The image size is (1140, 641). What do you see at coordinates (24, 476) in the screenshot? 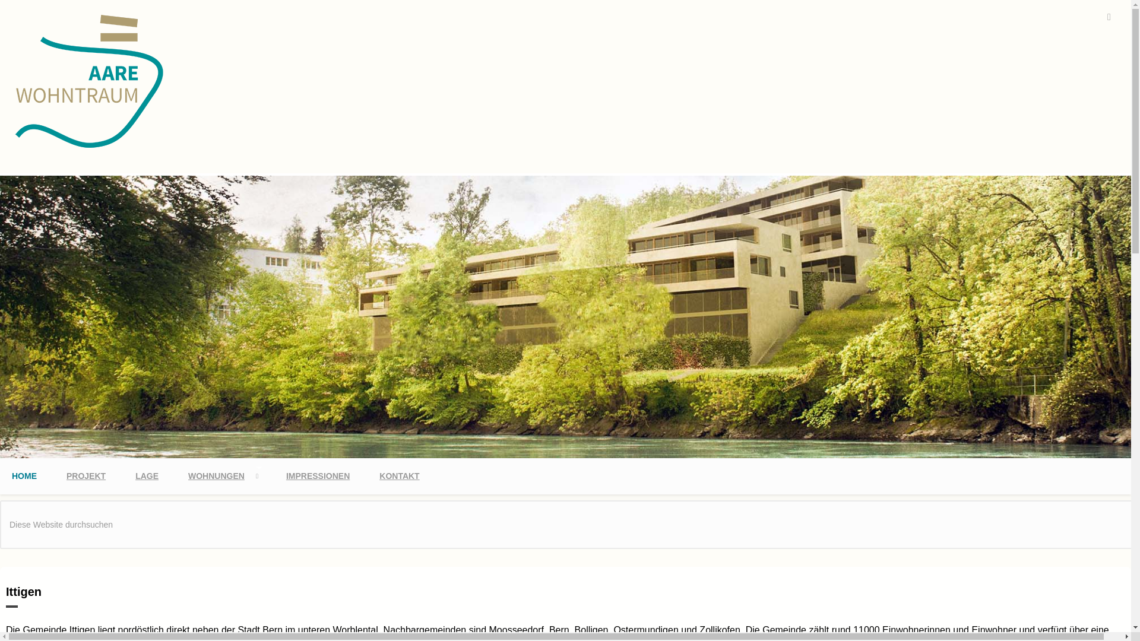
I see `HOME` at bounding box center [24, 476].